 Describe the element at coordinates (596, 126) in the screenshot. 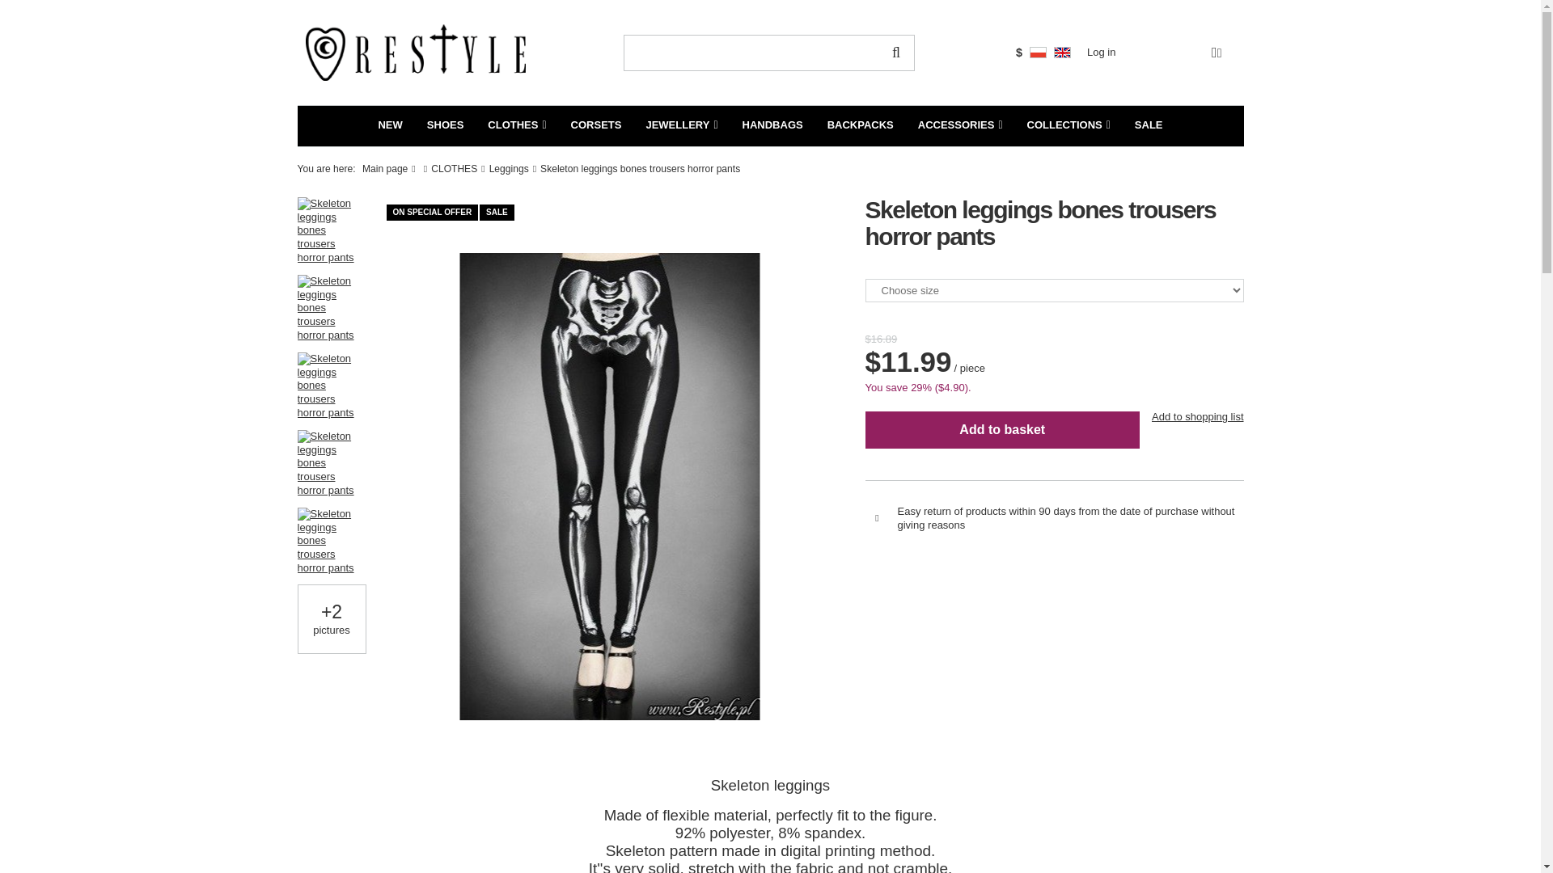

I see `CORSETS` at that location.